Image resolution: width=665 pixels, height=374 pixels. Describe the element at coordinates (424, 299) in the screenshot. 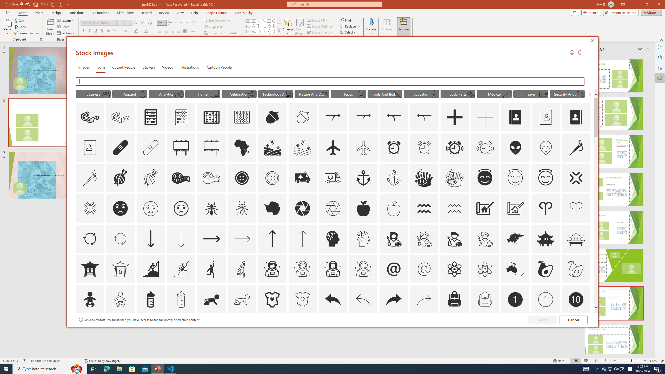

I see `AutomationID: Icons_Back_RTL_M` at that location.